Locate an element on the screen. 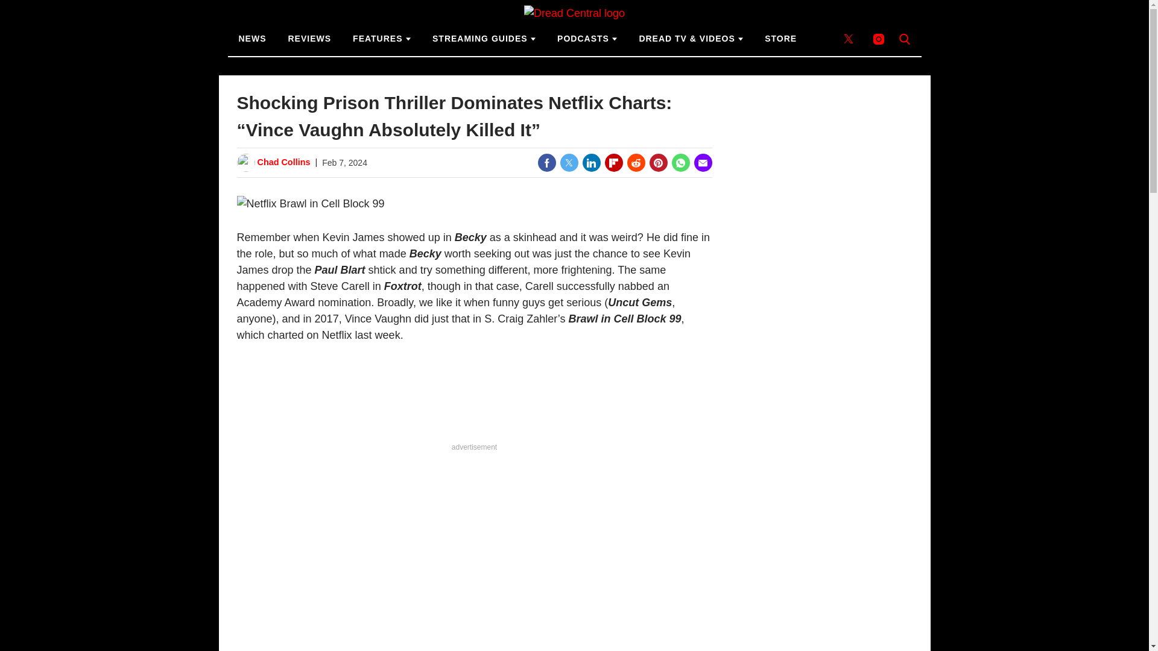 This screenshot has height=651, width=1158. Share on Pinterest is located at coordinates (657, 163).